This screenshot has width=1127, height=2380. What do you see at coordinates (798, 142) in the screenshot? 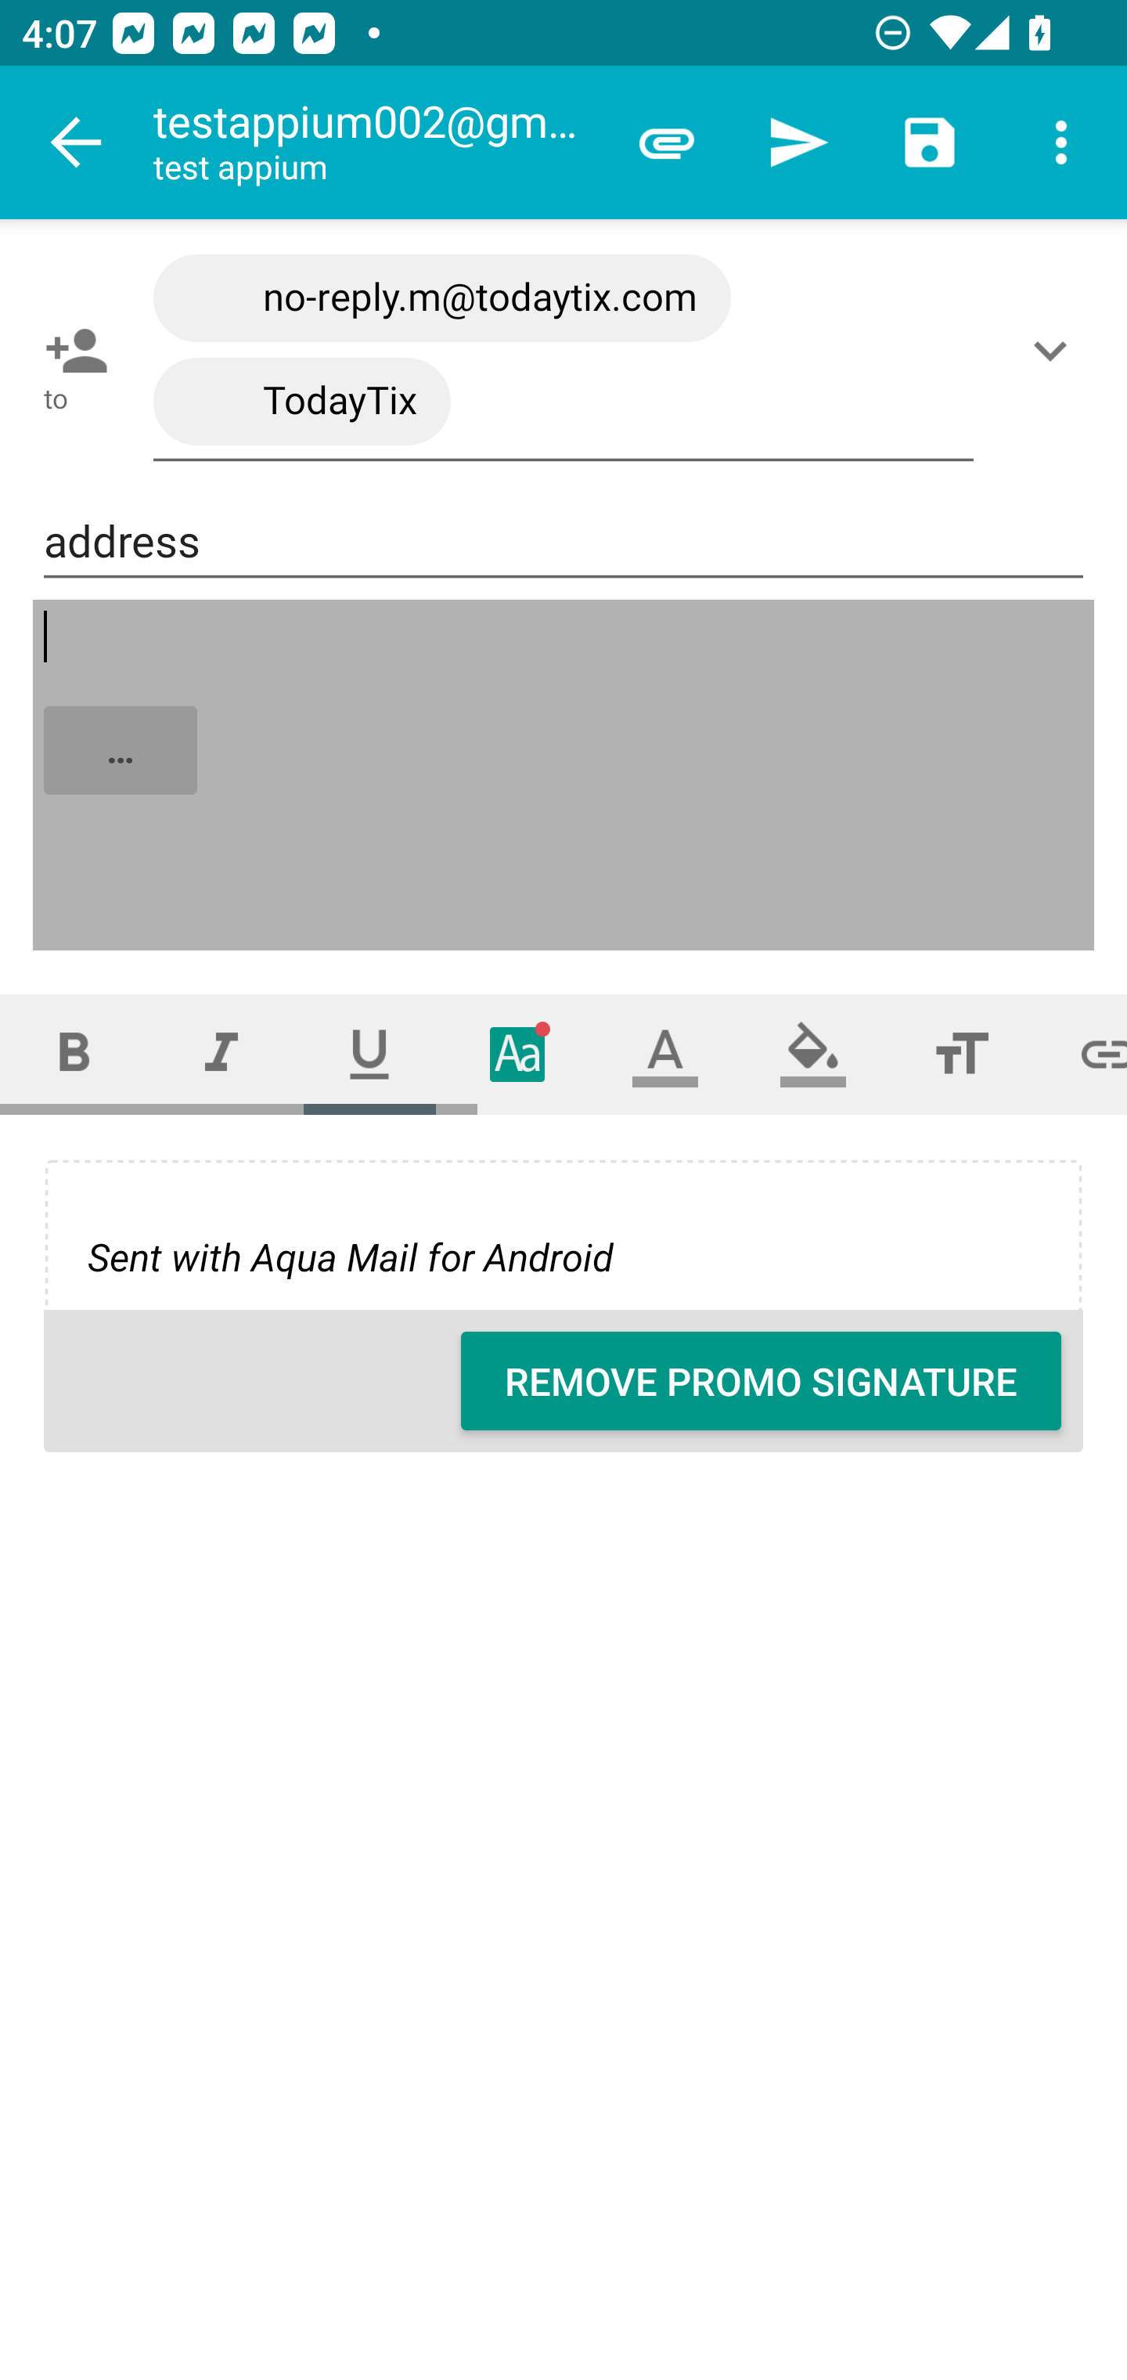
I see `Send` at bounding box center [798, 142].